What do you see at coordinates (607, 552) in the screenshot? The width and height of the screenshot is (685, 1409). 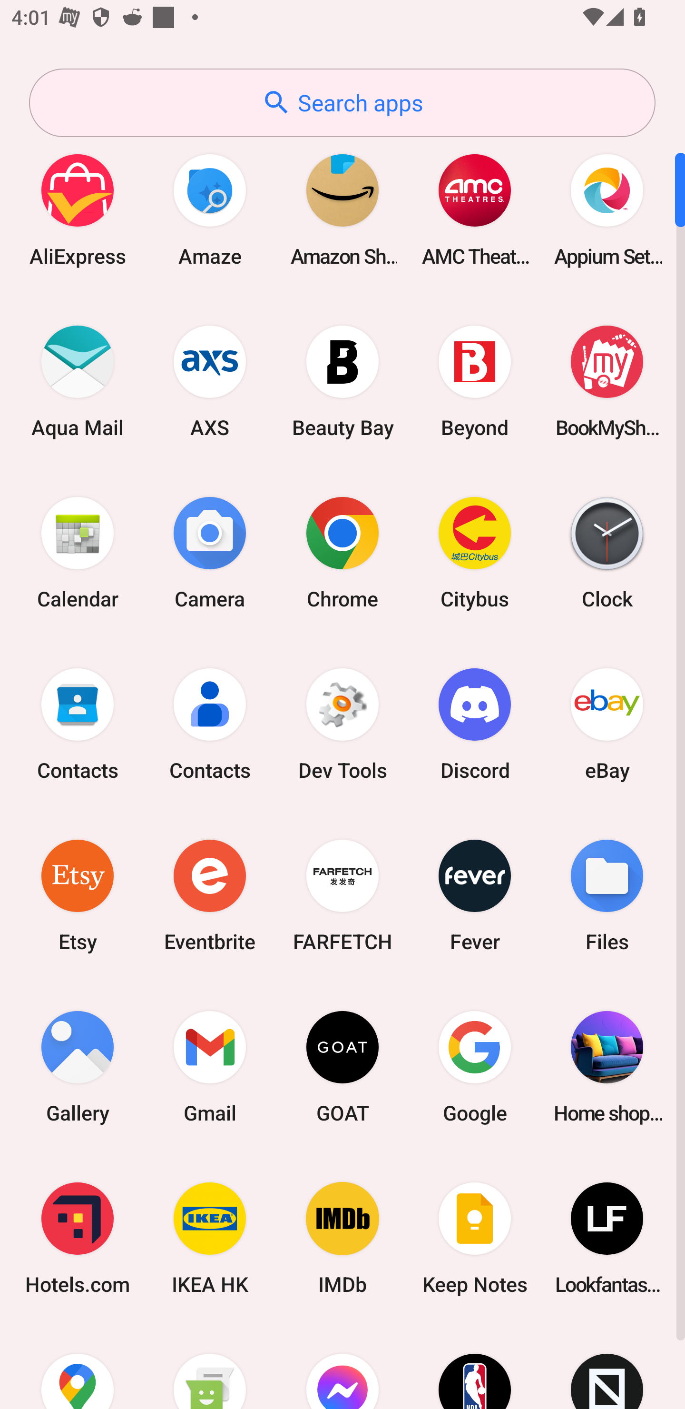 I see `Clock` at bounding box center [607, 552].